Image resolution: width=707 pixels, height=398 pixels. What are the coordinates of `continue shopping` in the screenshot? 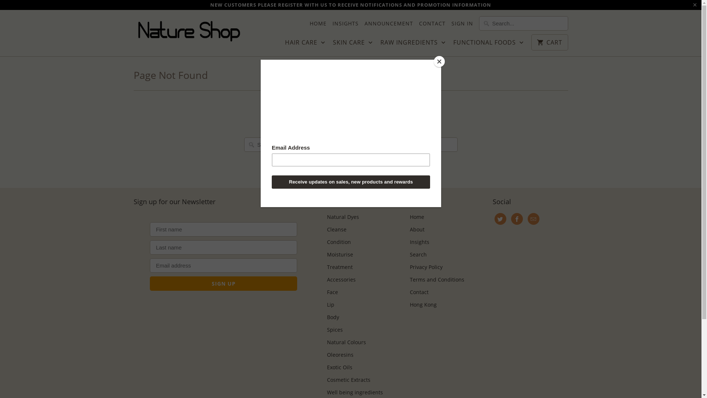 It's located at (372, 128).